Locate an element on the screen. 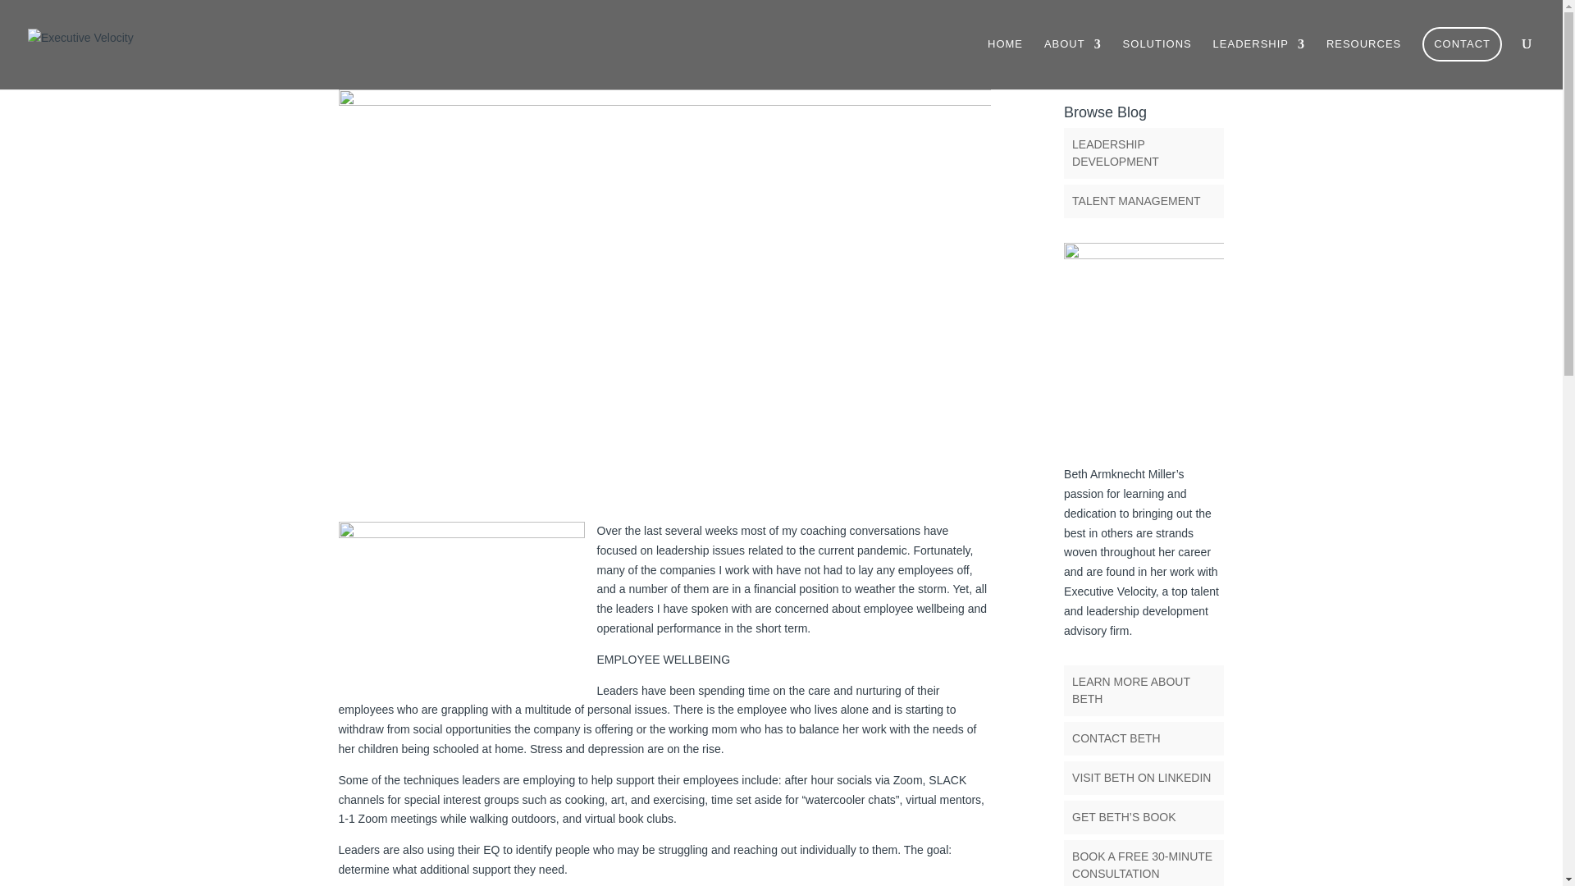 The image size is (1575, 886). LEADERSHIP DEVELOPMENT is located at coordinates (1116, 153).